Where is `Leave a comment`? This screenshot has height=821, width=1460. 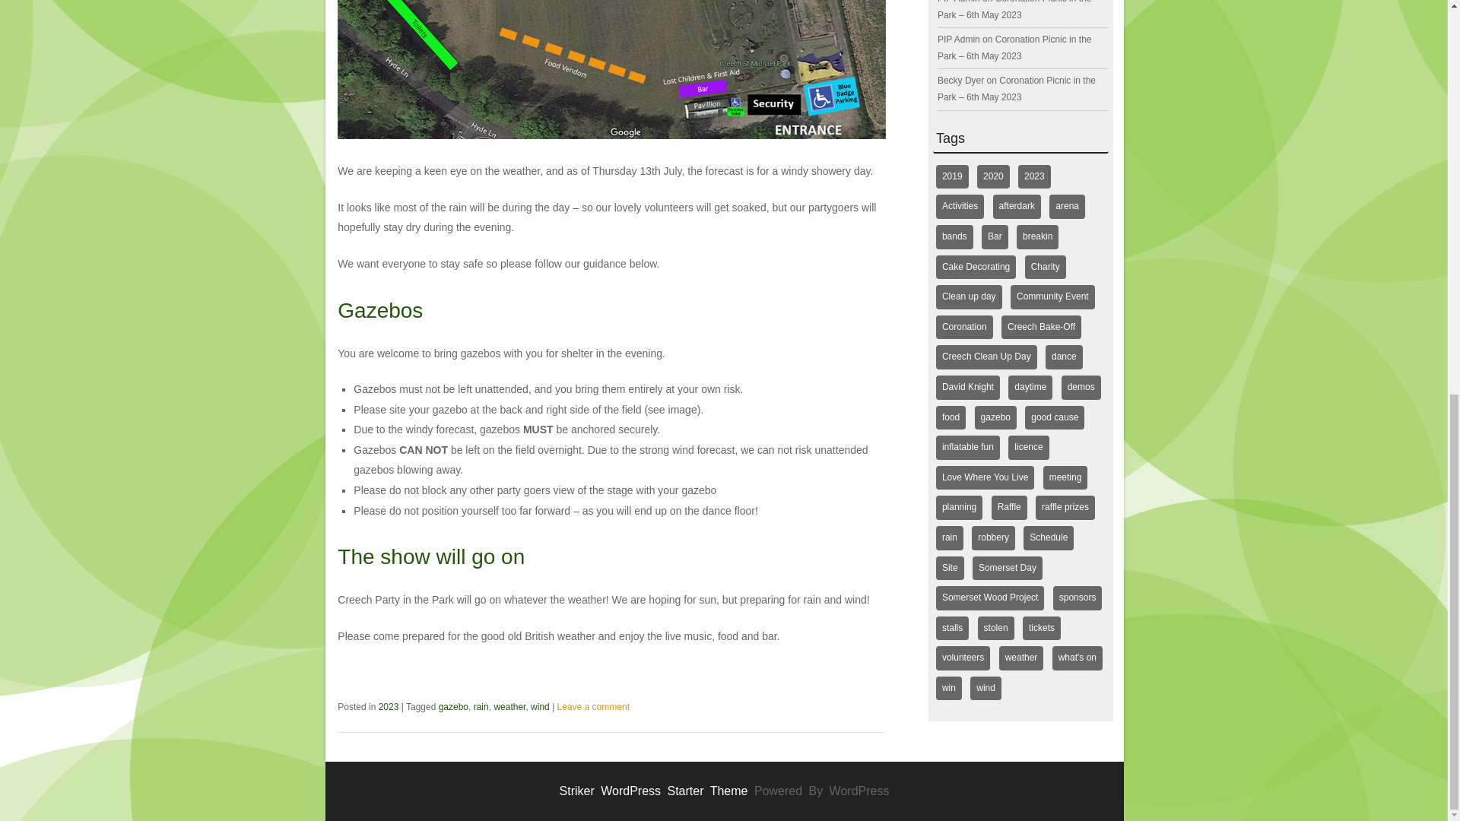
Leave a comment is located at coordinates (593, 707).